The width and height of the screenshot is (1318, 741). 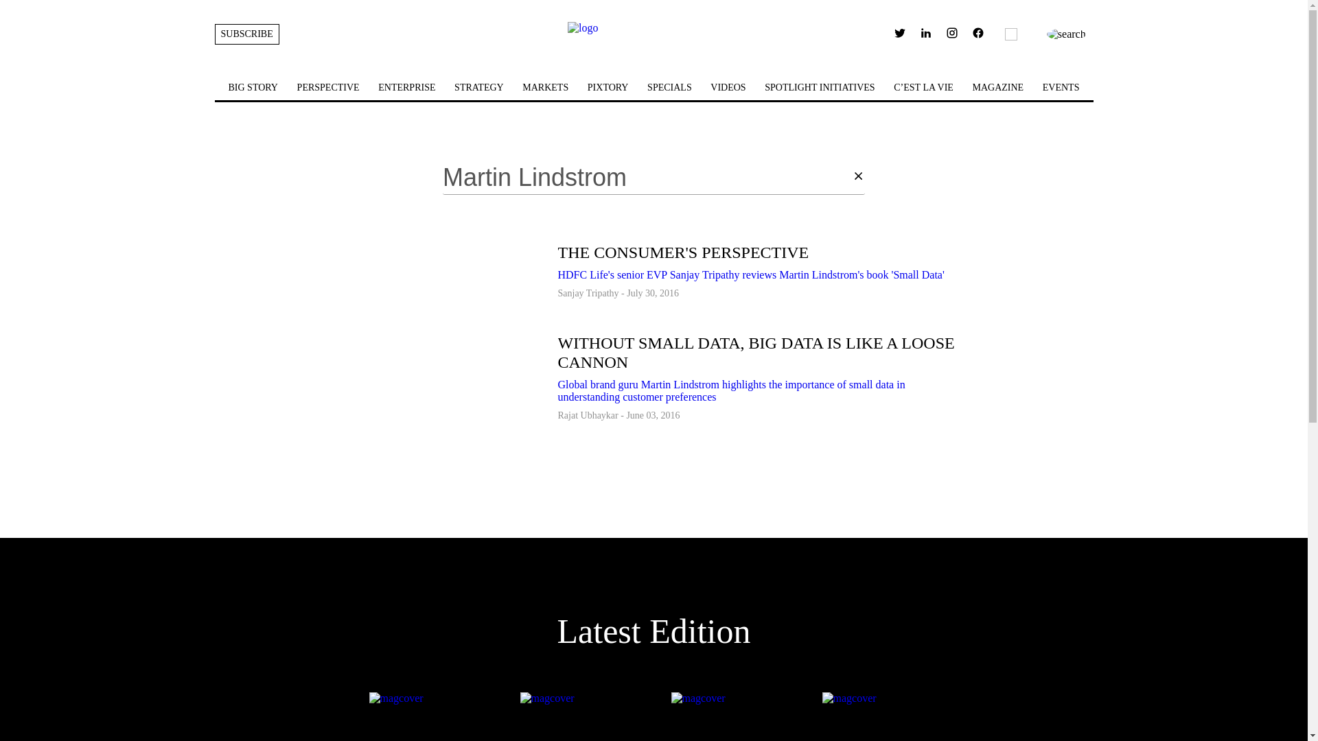 I want to click on EVENTS, so click(x=1061, y=87).